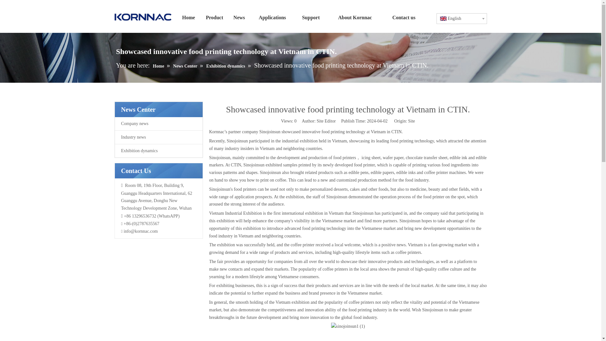  I want to click on News, so click(239, 18).